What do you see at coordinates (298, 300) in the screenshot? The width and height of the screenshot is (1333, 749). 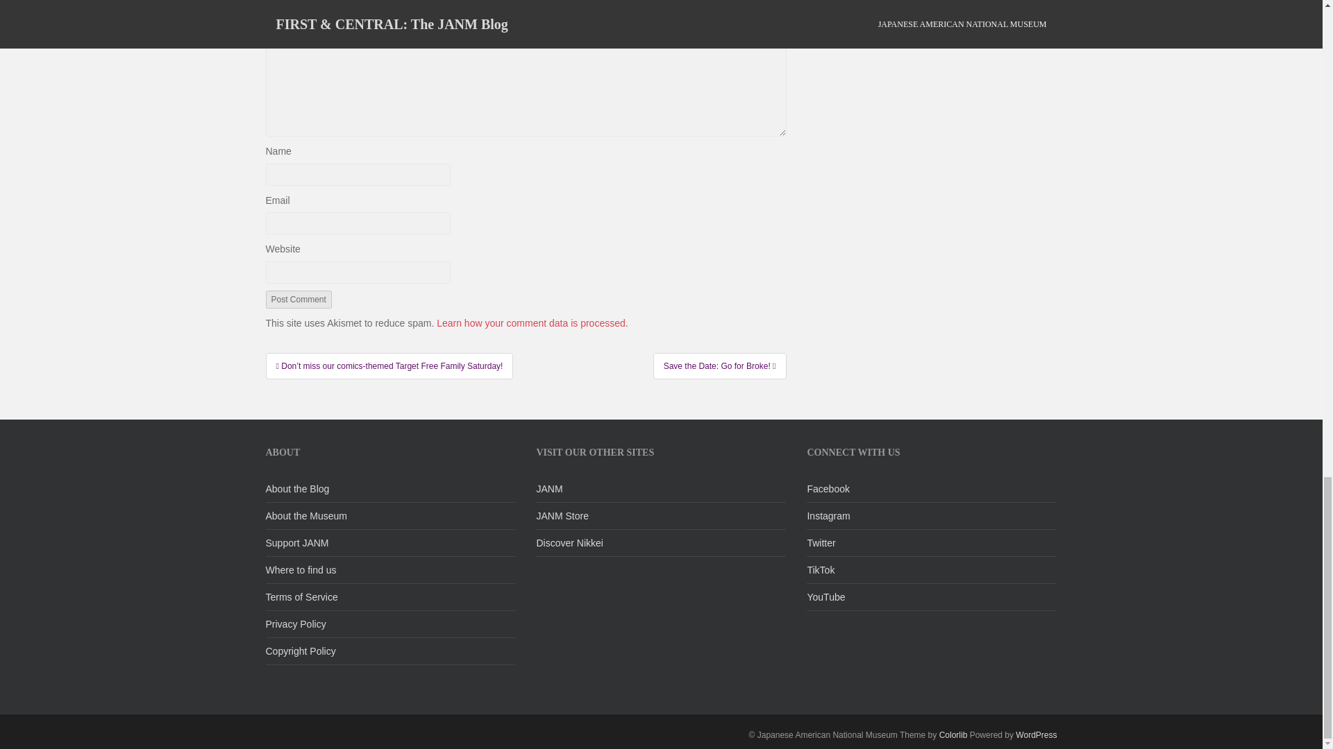 I see `Post Comment` at bounding box center [298, 300].